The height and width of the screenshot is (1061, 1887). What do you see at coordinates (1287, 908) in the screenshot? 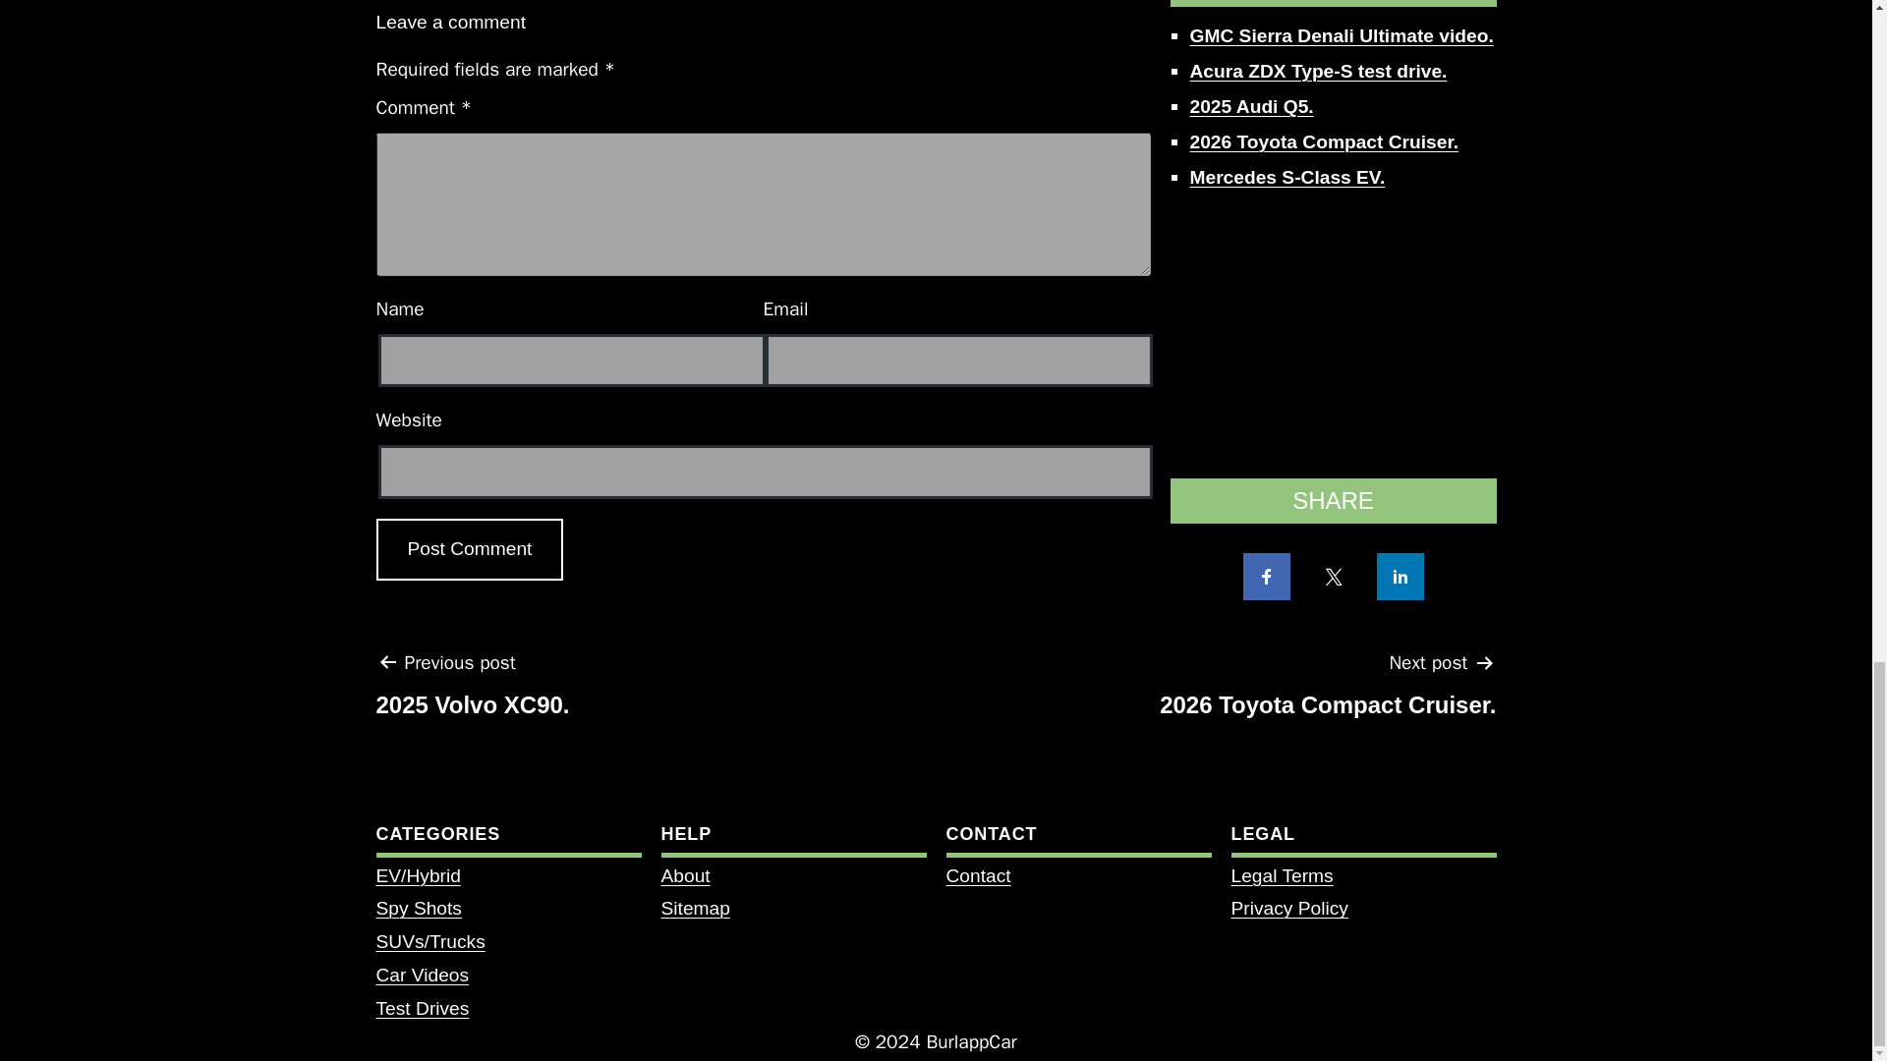
I see `Legal Terms` at bounding box center [1287, 908].